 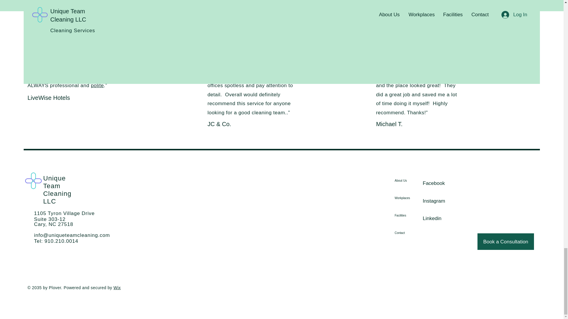 I want to click on Contact, so click(x=411, y=233).